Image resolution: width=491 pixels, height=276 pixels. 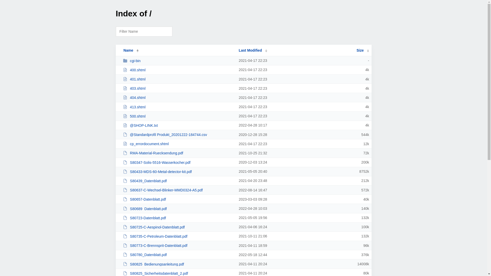 What do you see at coordinates (178, 144) in the screenshot?
I see `cp_errordocument.shtml` at bounding box center [178, 144].